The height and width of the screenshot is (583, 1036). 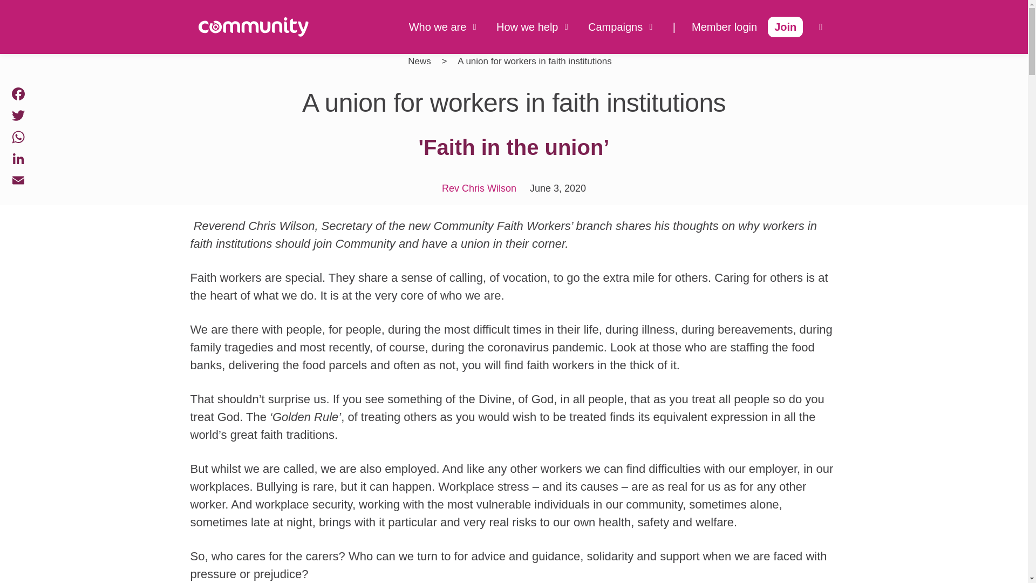 What do you see at coordinates (445, 27) in the screenshot?
I see `Who we are` at bounding box center [445, 27].